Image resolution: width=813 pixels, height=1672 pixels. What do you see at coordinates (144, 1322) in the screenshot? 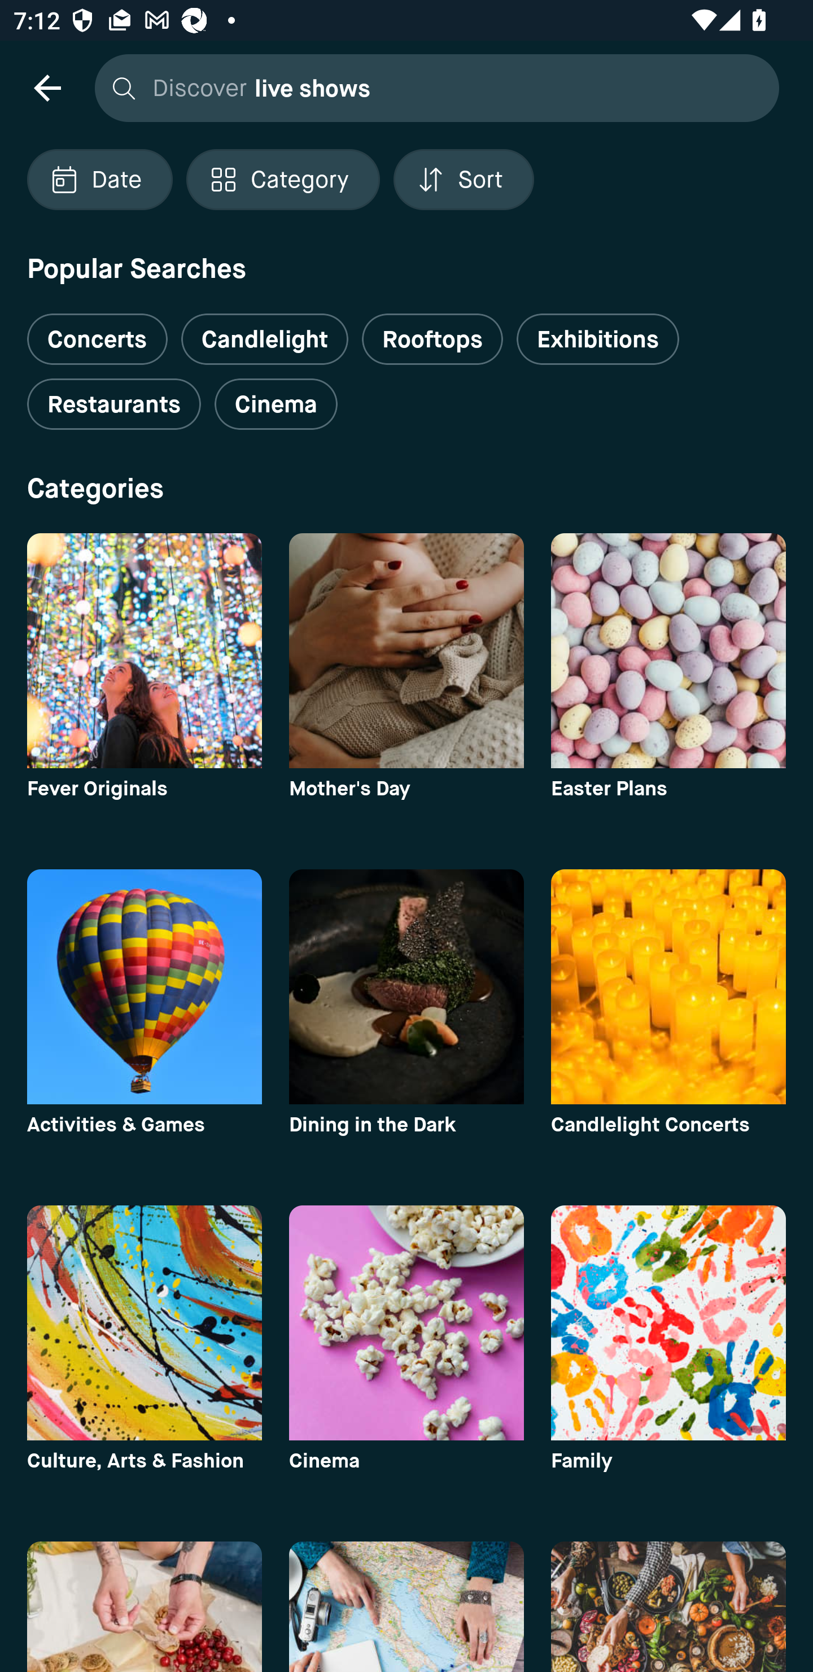
I see `category image` at bounding box center [144, 1322].